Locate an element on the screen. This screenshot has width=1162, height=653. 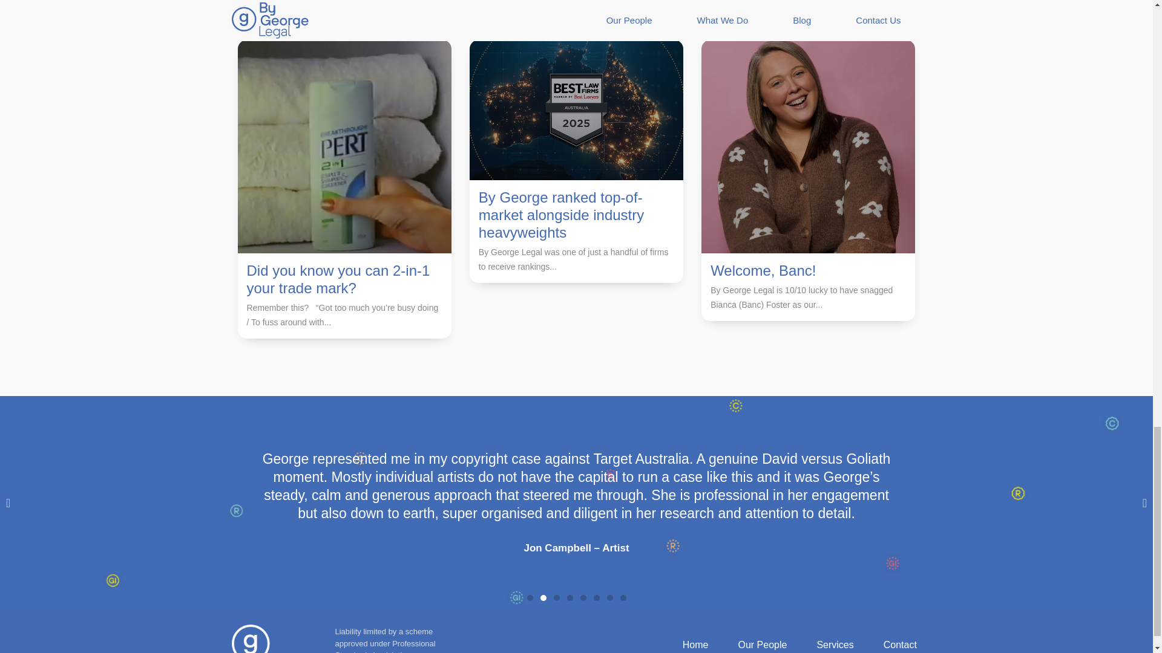
Contact is located at coordinates (890, 645).